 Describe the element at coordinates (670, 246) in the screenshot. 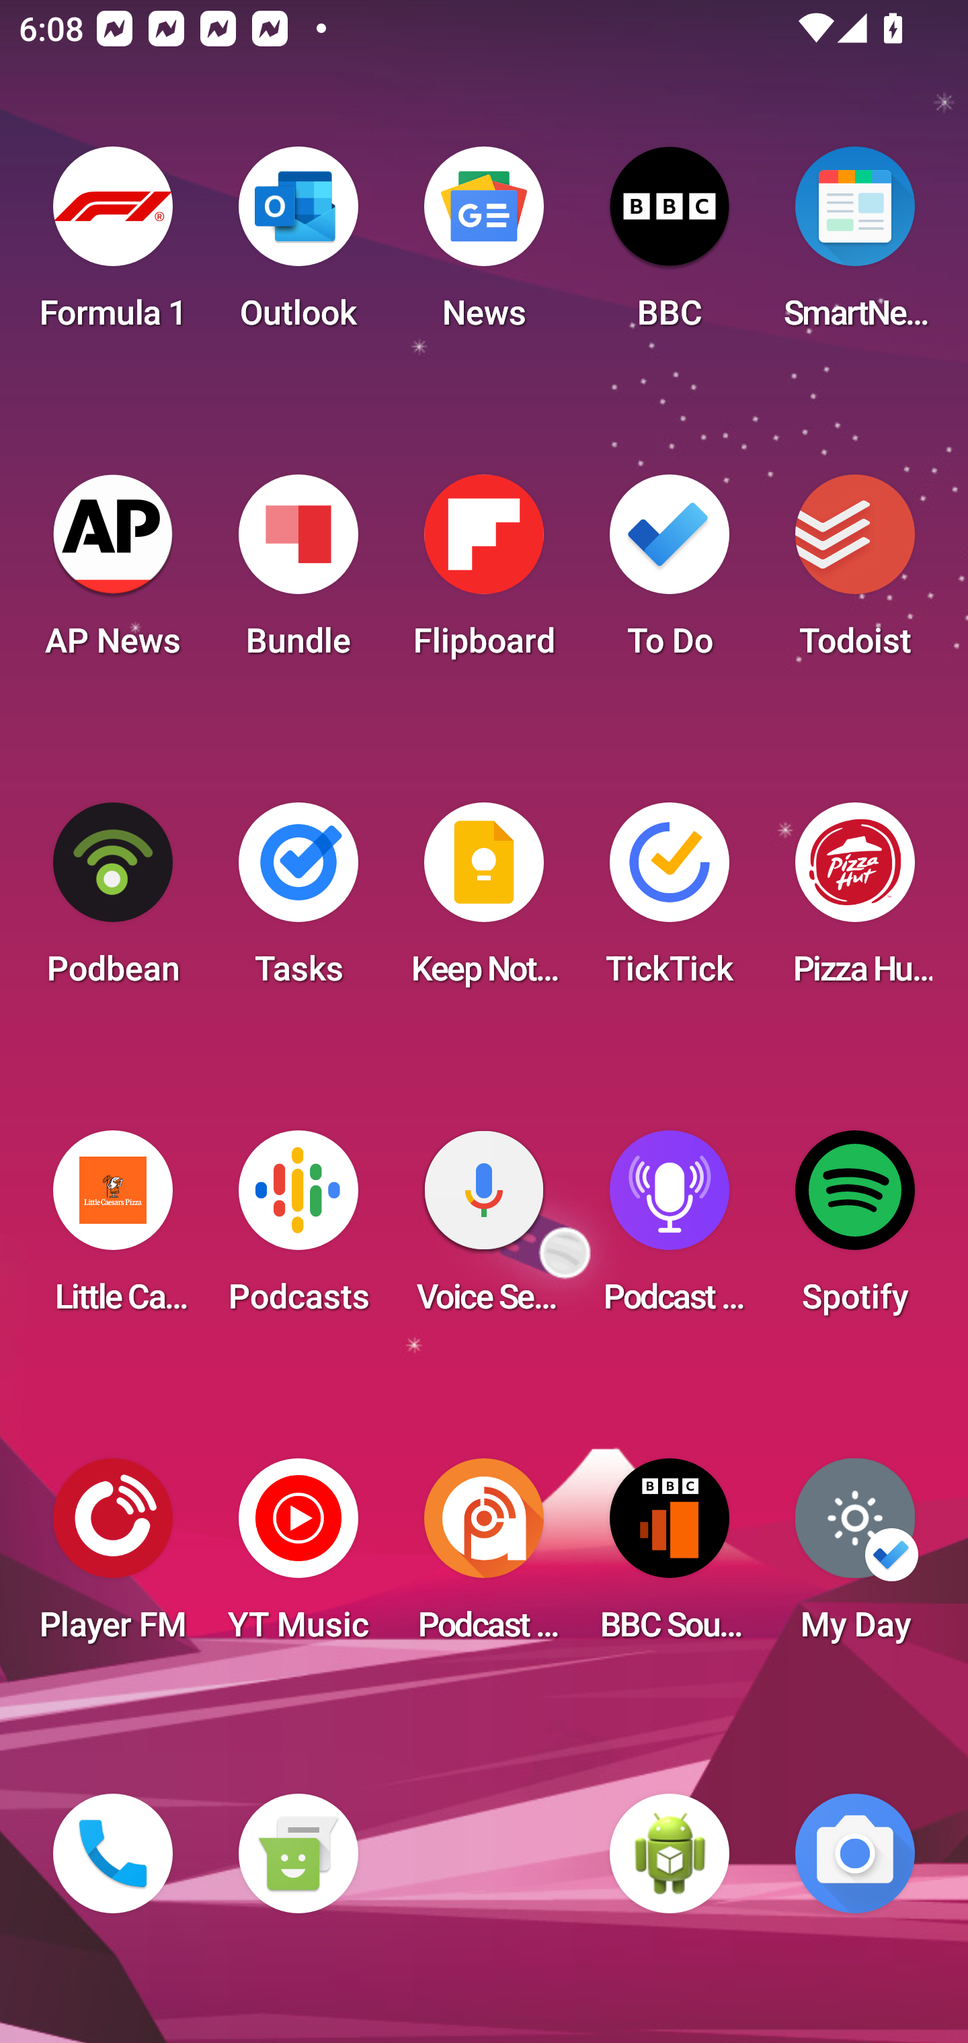

I see `BBC` at that location.